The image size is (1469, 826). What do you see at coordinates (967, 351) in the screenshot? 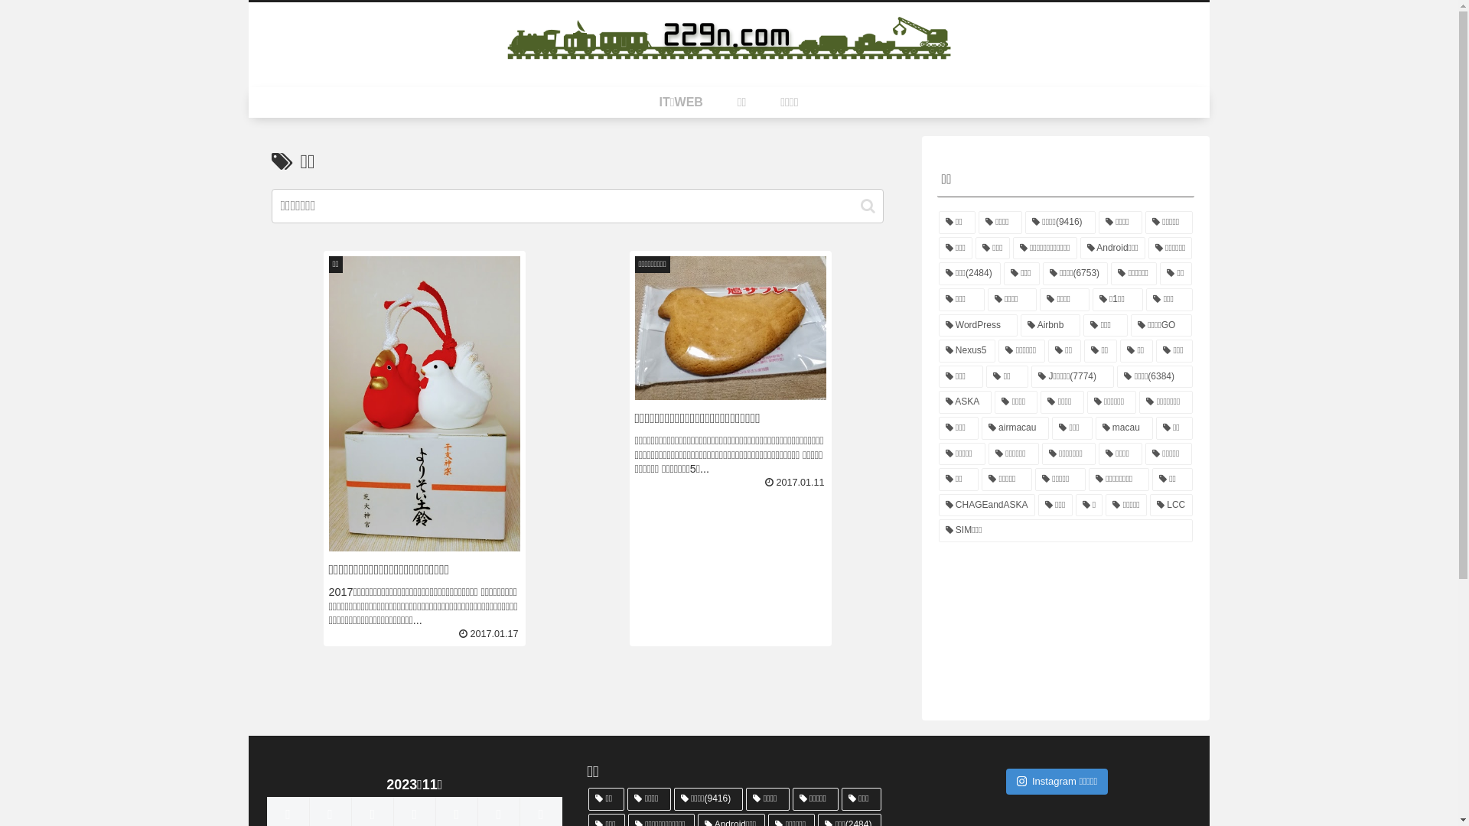
I see `Nexus5` at bounding box center [967, 351].